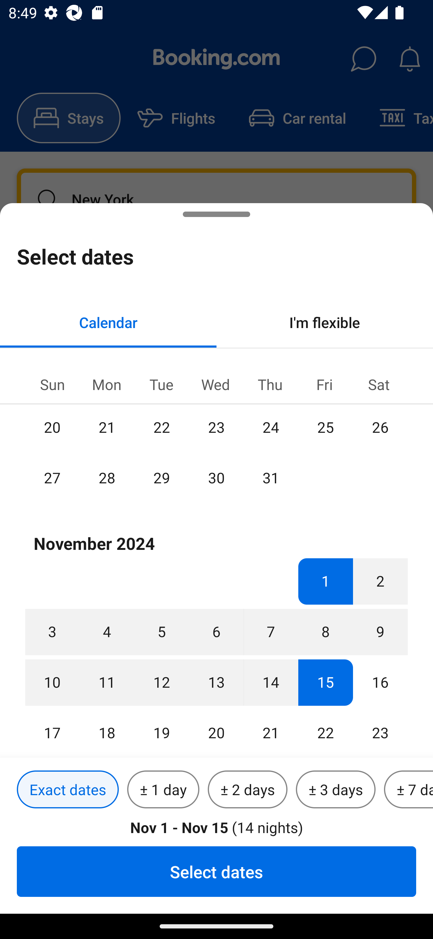 The height and width of the screenshot is (939, 433). Describe the element at coordinates (248, 790) in the screenshot. I see `± 2 days` at that location.